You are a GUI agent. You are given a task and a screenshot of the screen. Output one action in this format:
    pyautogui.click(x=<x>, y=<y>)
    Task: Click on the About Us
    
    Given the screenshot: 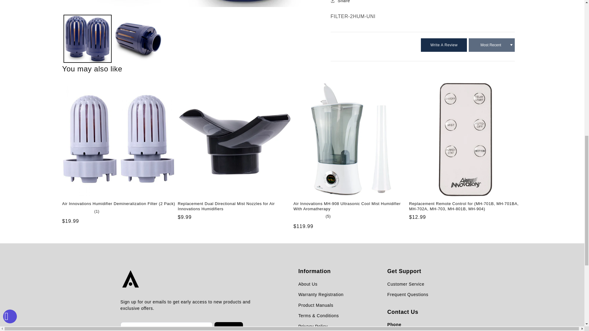 What is the action you would take?
    pyautogui.click(x=322, y=284)
    